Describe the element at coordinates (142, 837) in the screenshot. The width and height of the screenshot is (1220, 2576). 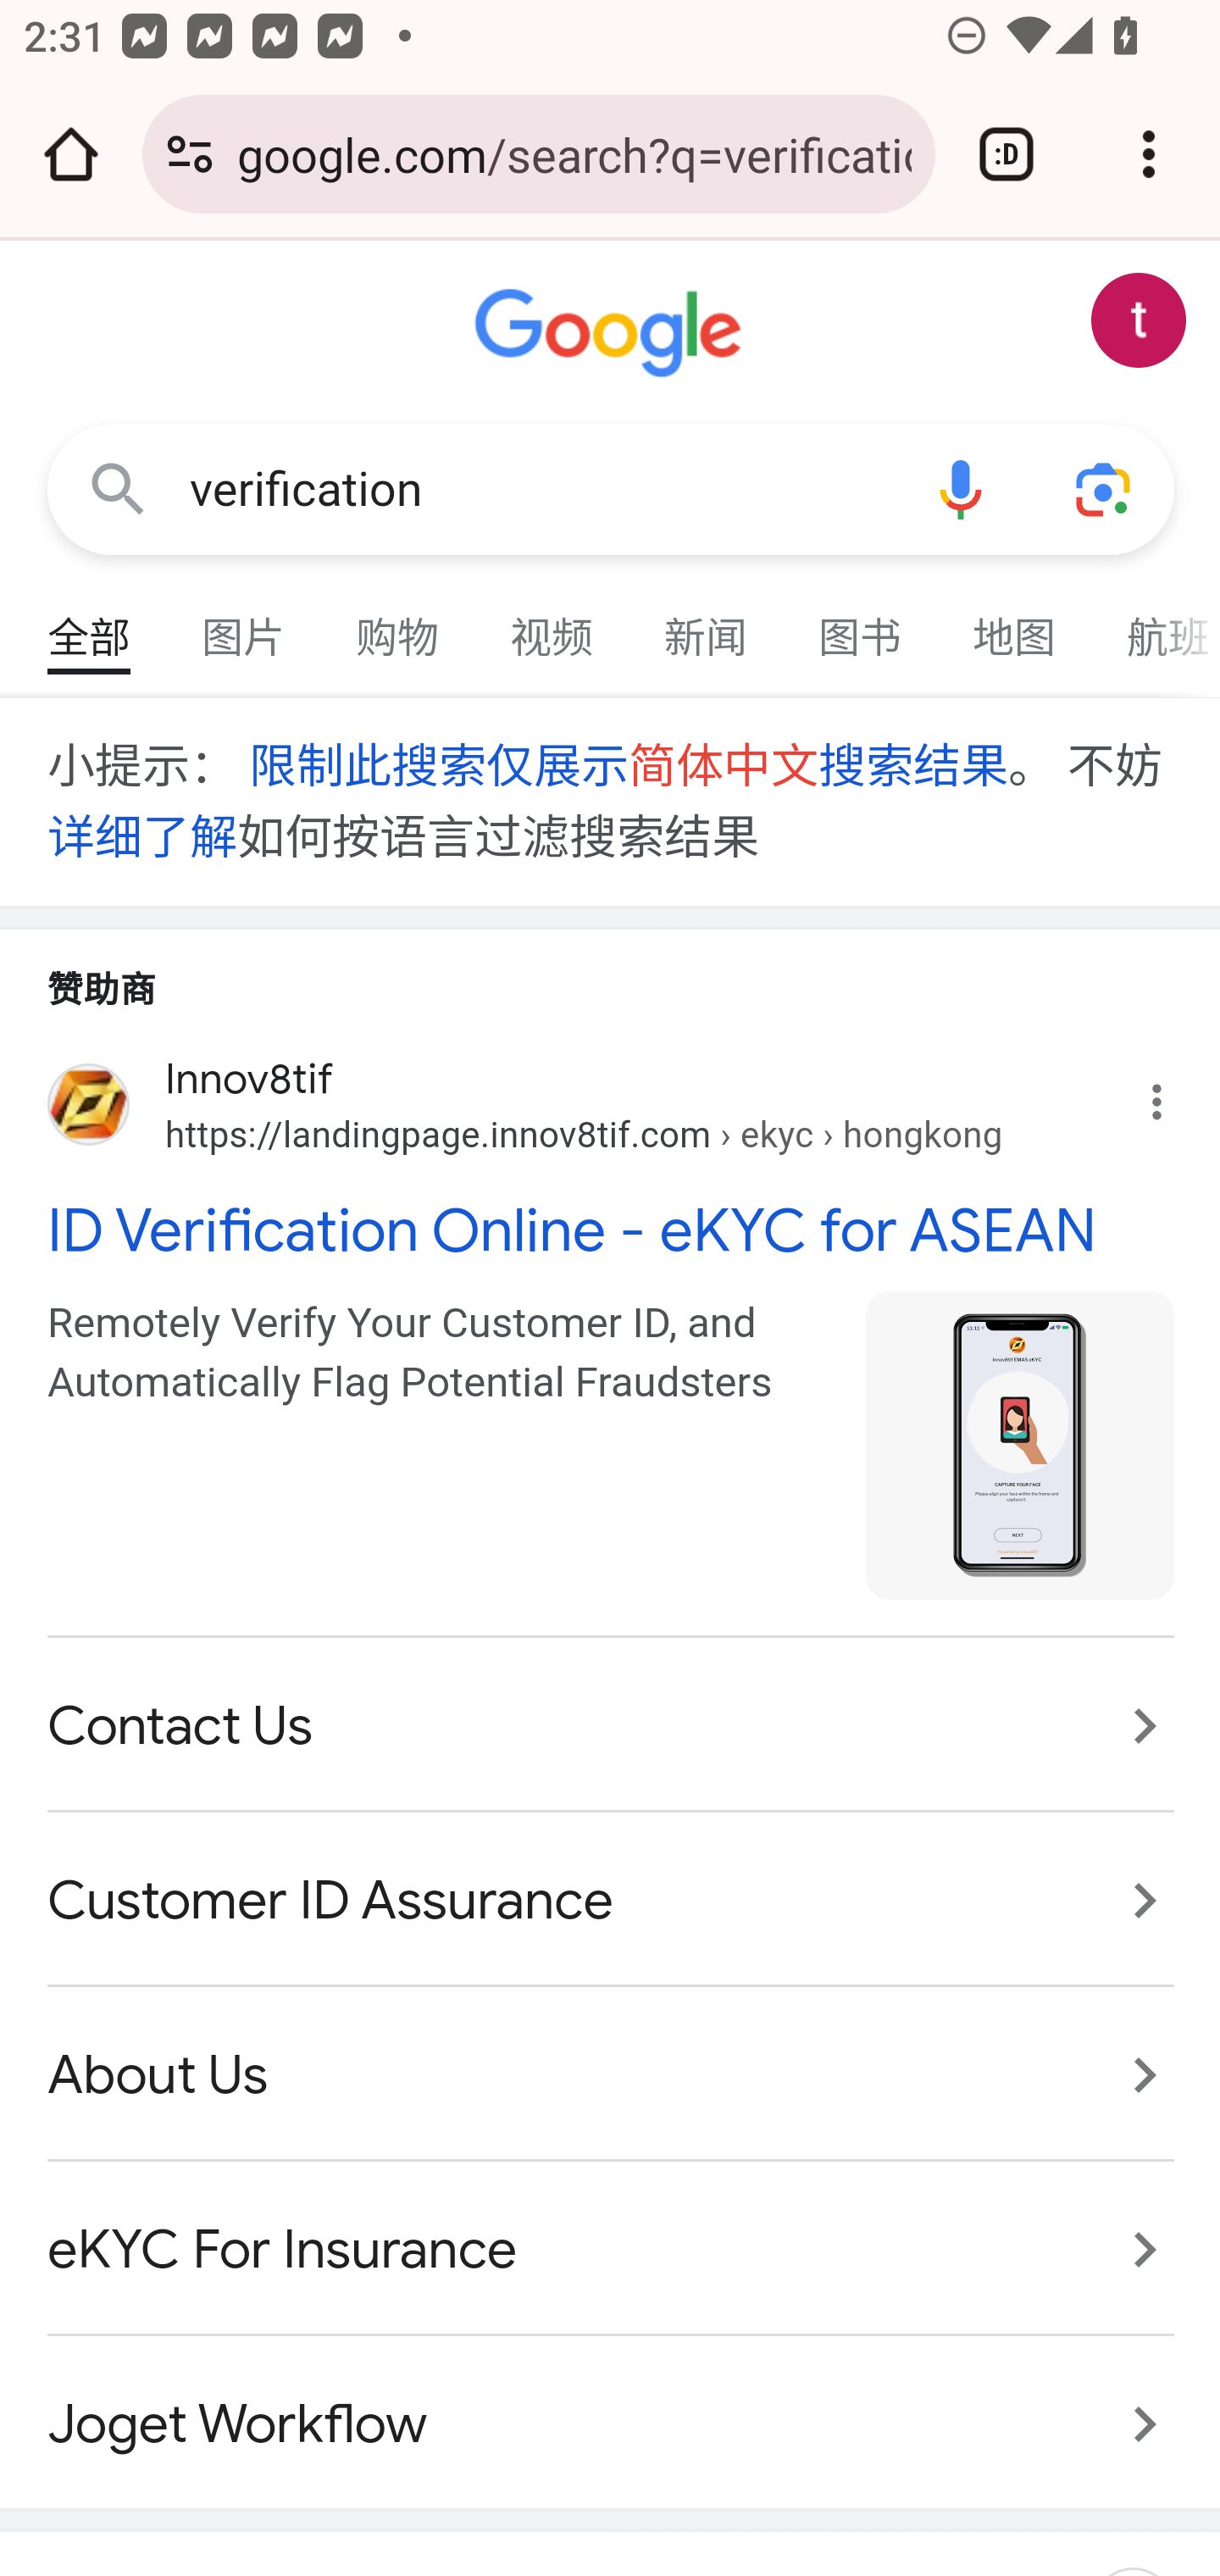
I see `详细了解` at that location.